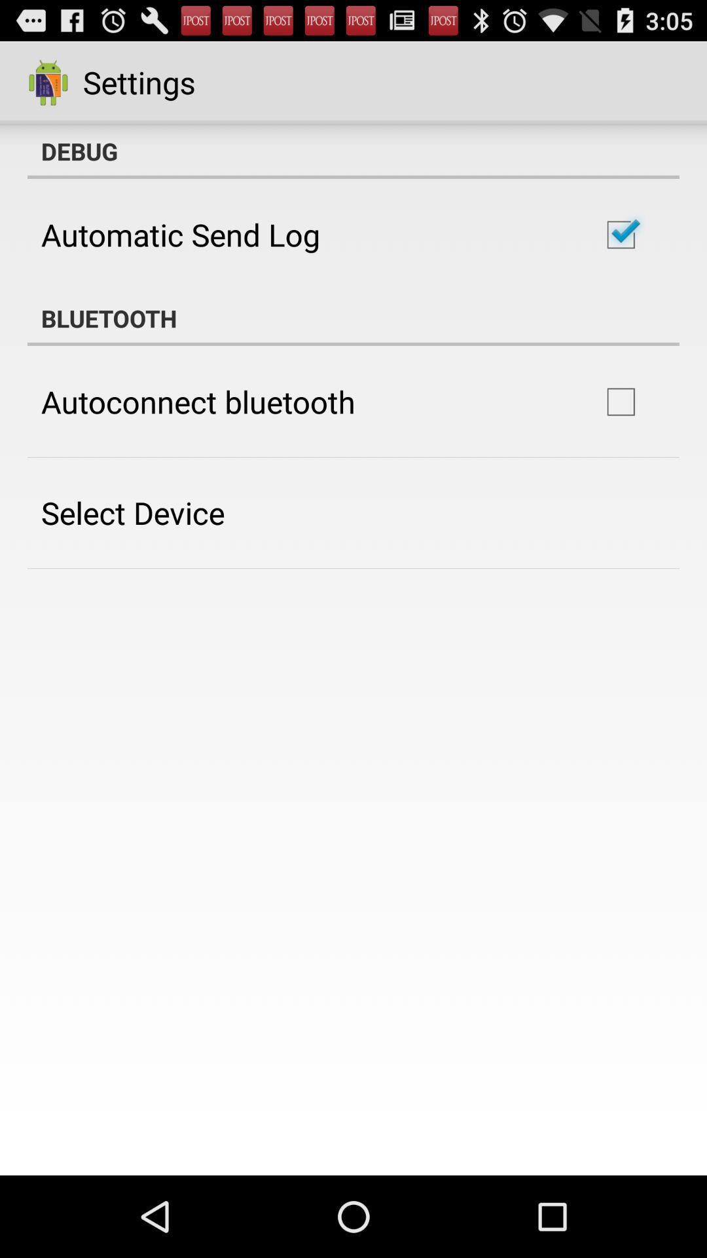 The height and width of the screenshot is (1258, 707). Describe the element at coordinates (181, 235) in the screenshot. I see `press item below debug icon` at that location.